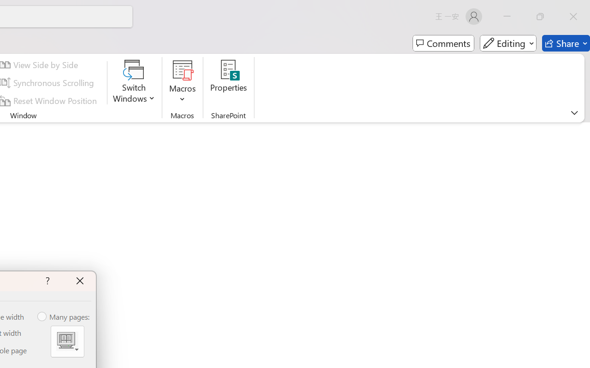 This screenshot has width=590, height=368. Describe the element at coordinates (508, 43) in the screenshot. I see `Editing` at that location.